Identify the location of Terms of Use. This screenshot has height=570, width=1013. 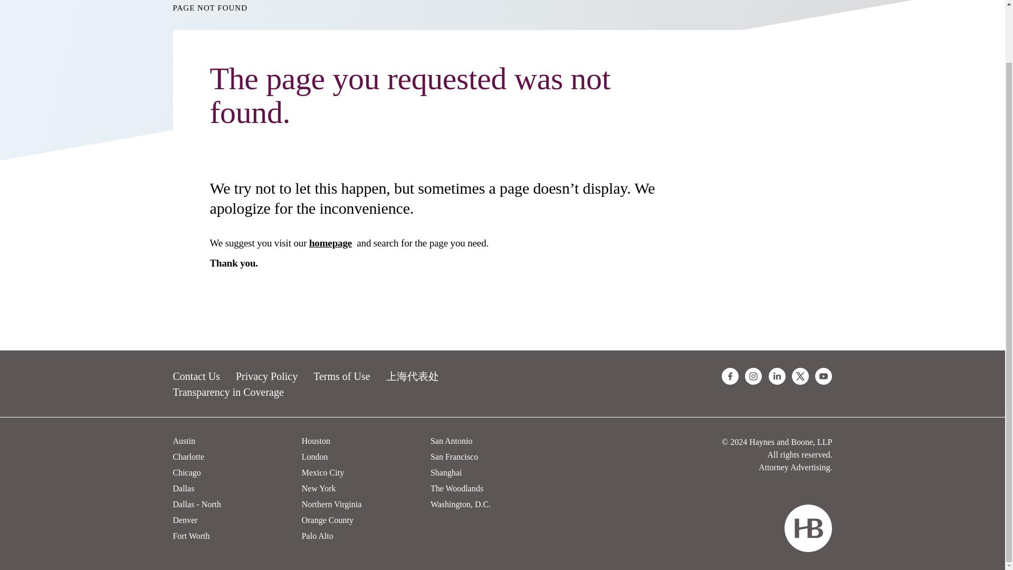
(341, 376).